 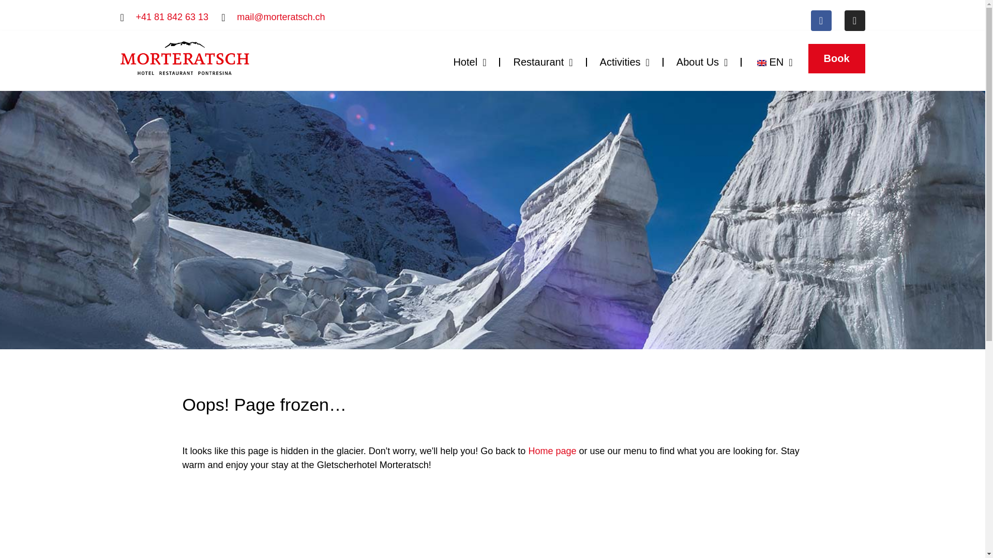 What do you see at coordinates (624, 62) in the screenshot?
I see `Activities` at bounding box center [624, 62].